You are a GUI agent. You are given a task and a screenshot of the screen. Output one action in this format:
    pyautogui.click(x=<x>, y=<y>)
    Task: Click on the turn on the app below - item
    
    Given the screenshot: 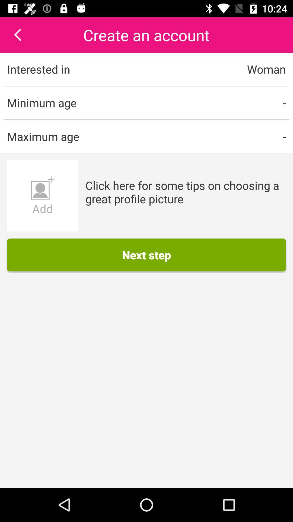 What is the action you would take?
    pyautogui.click(x=186, y=192)
    